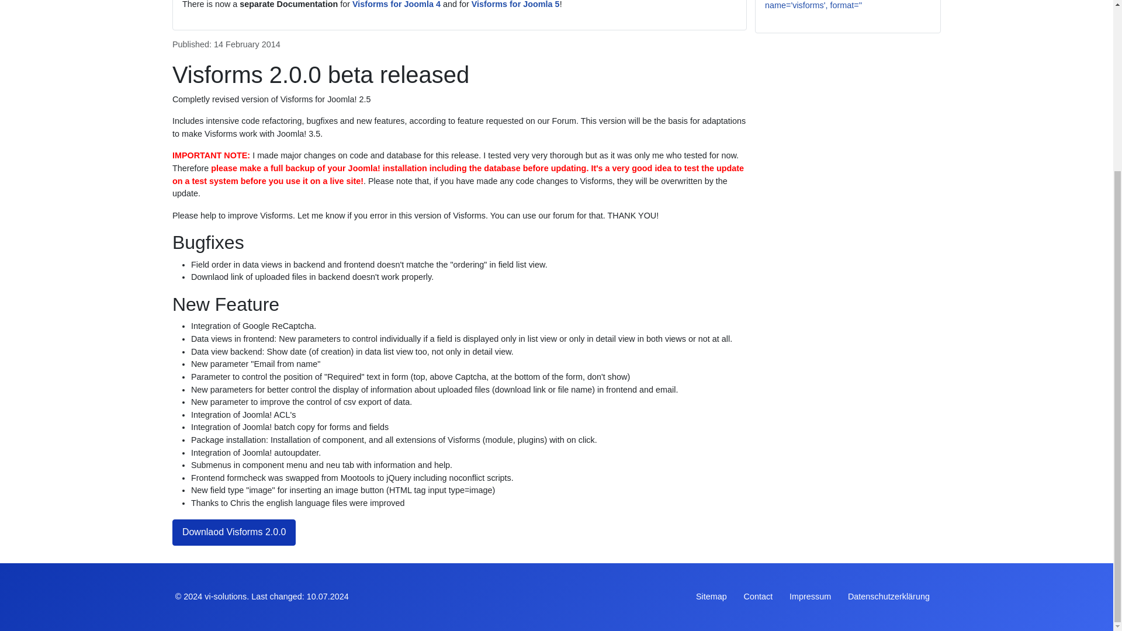 The width and height of the screenshot is (1122, 631). I want to click on Visforms for Joomla 5, so click(515, 5).